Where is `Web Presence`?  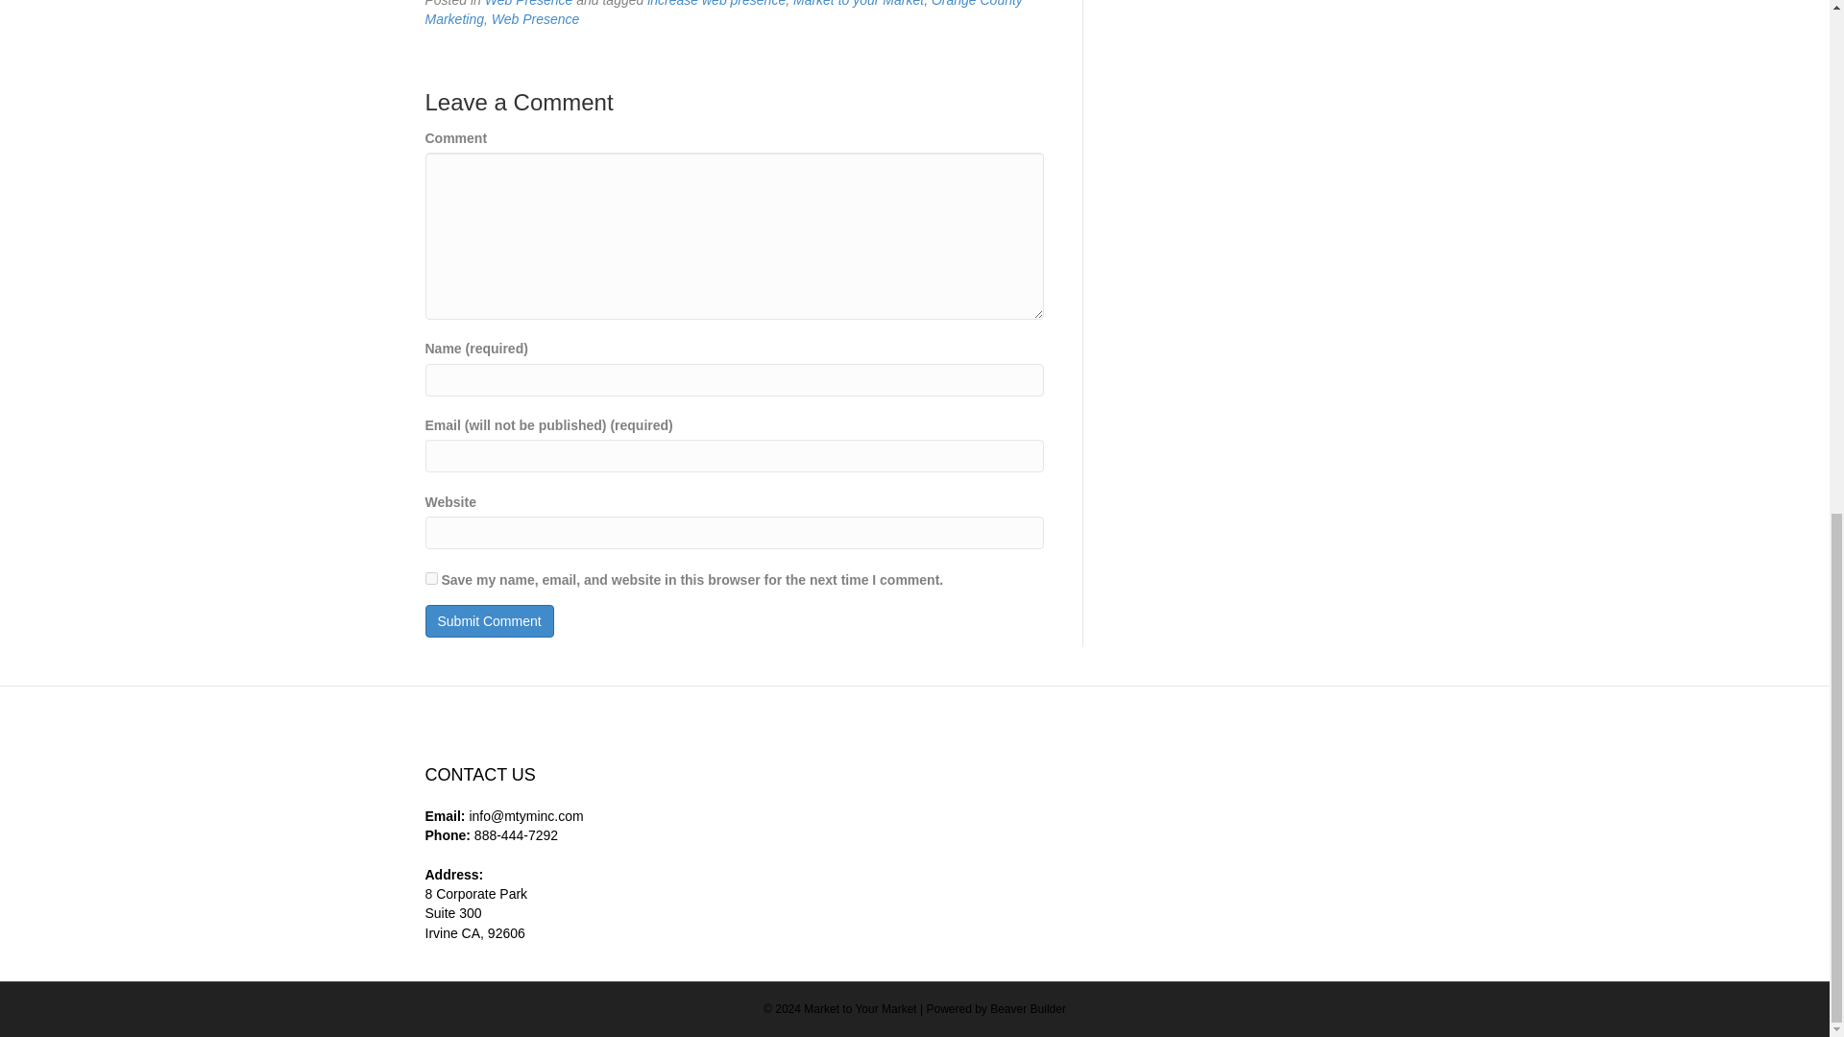
Web Presence is located at coordinates (528, 4).